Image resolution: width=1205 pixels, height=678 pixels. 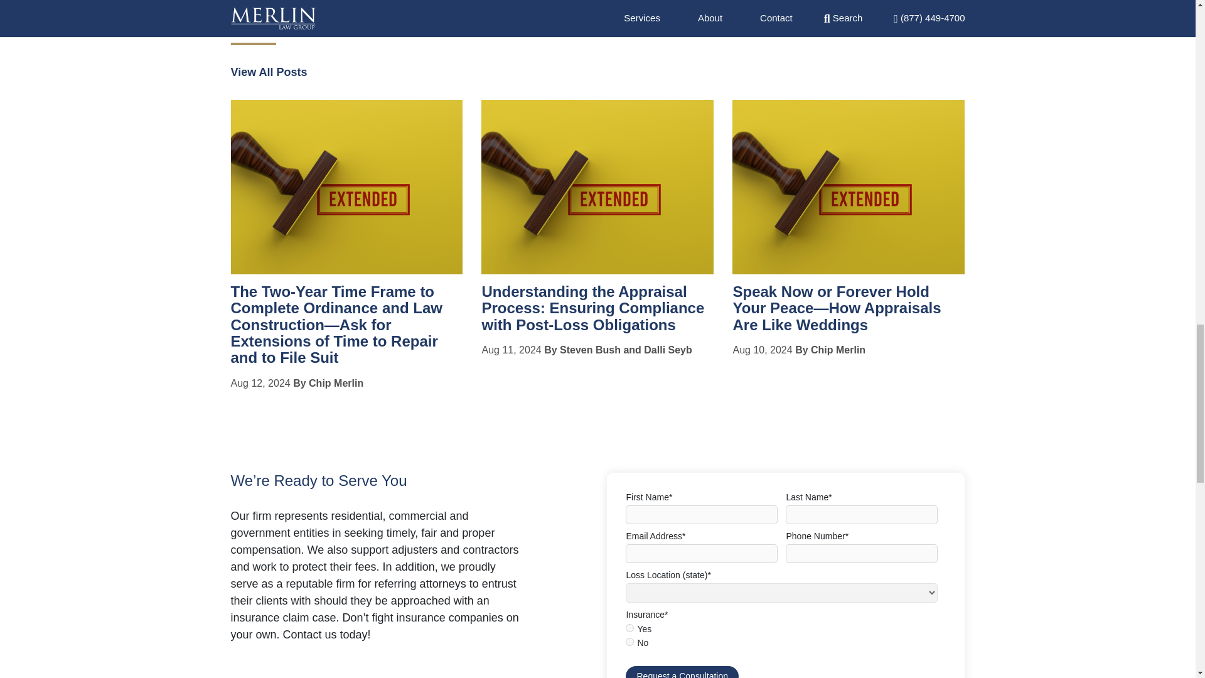 I want to click on Request a Consultation, so click(x=682, y=672).